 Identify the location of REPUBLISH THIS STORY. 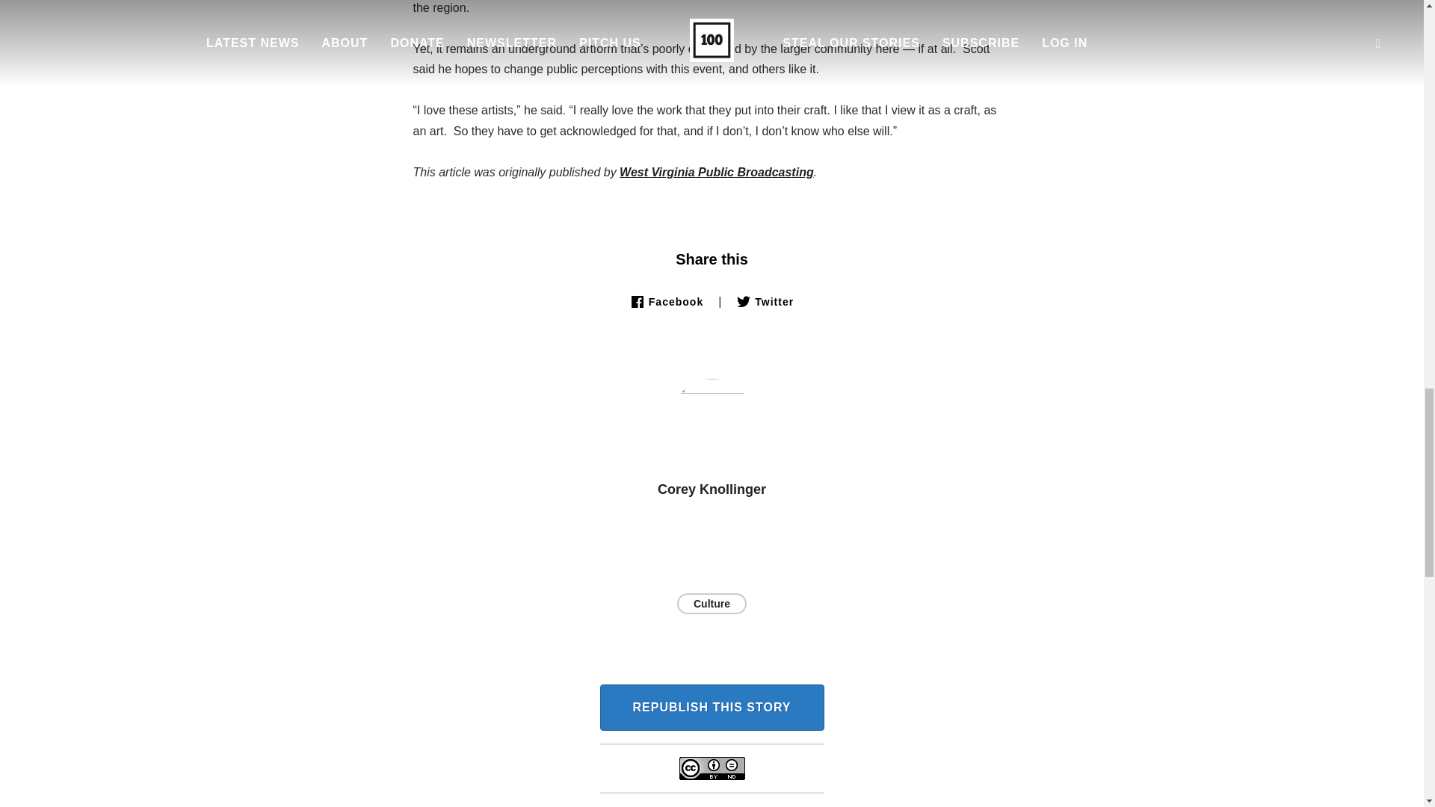
(712, 707).